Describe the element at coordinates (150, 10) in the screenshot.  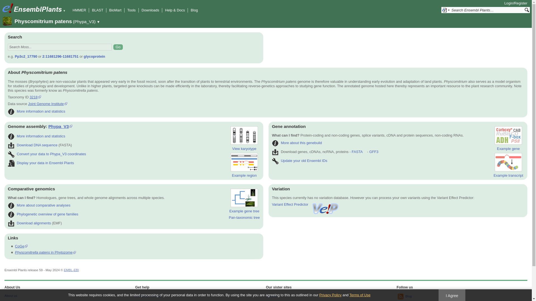
I see `Downloads` at that location.